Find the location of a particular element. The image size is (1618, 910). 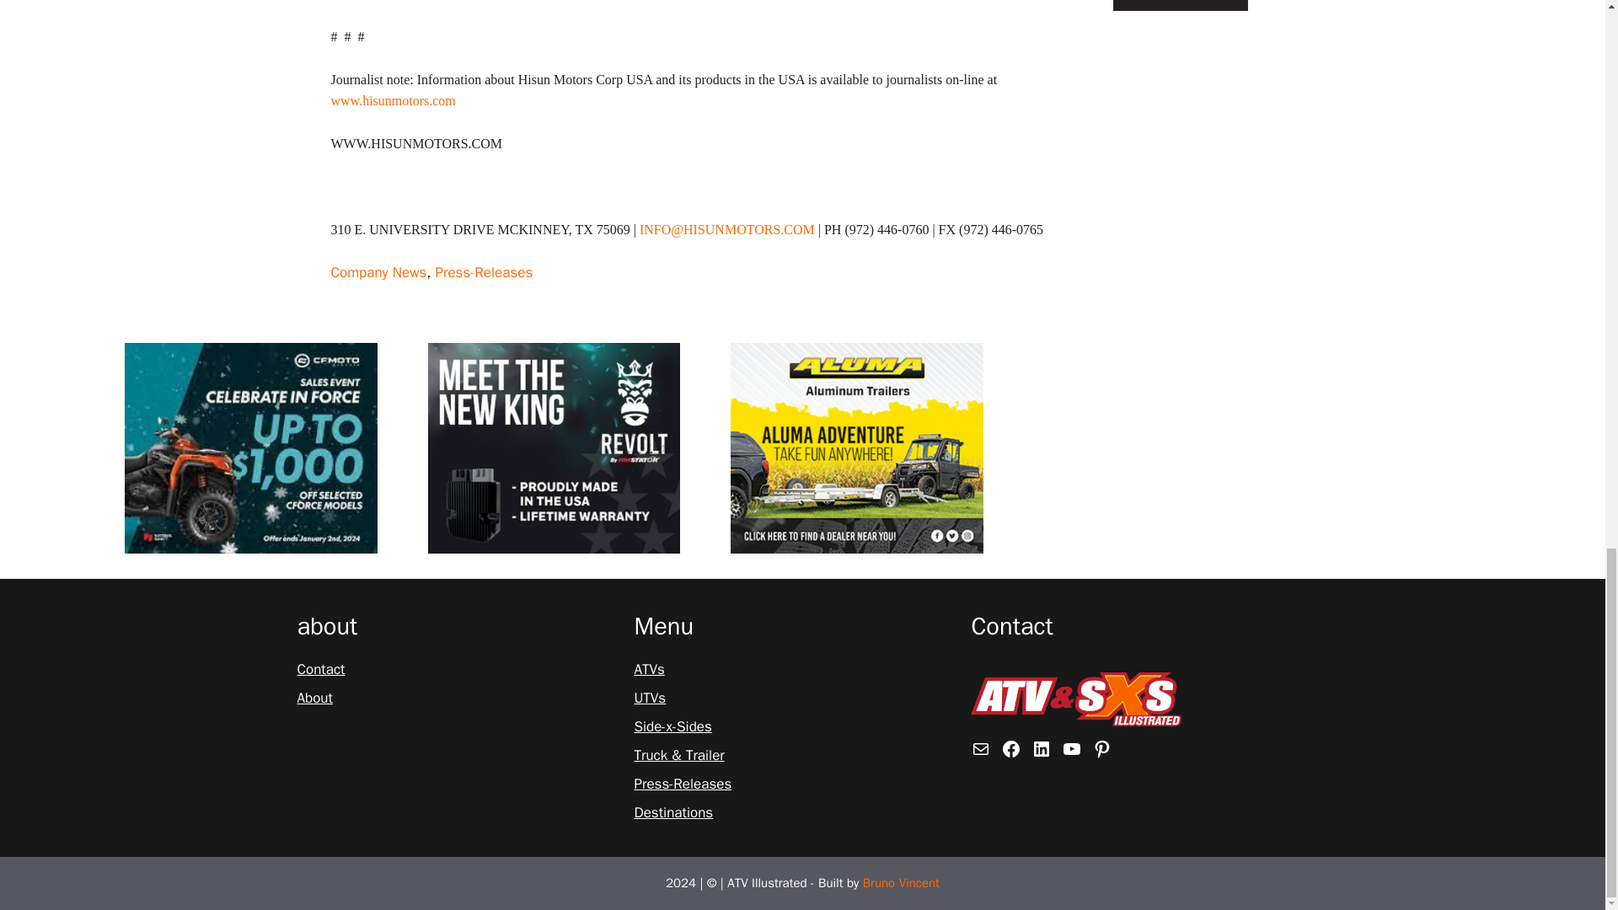

Contact is located at coordinates (320, 669).